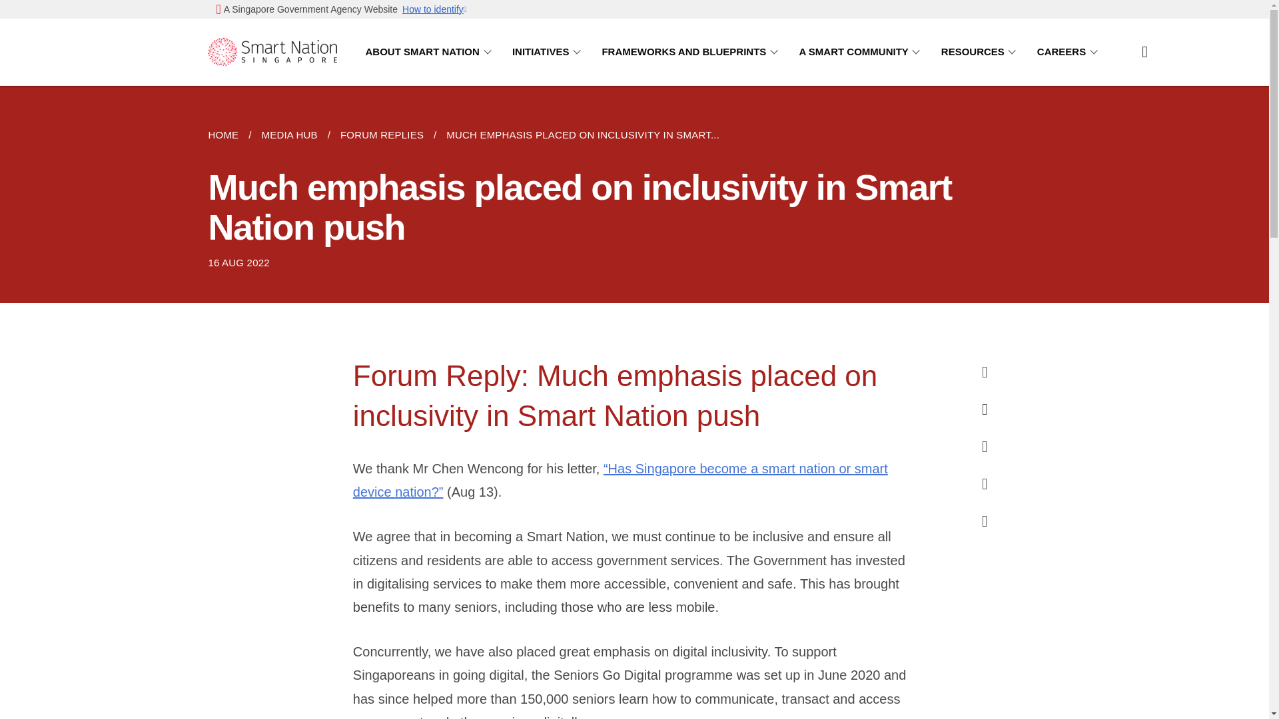  I want to click on MUCH EMPHASIS PLACED ON INCLUSIVITY IN SMART..., so click(582, 134).